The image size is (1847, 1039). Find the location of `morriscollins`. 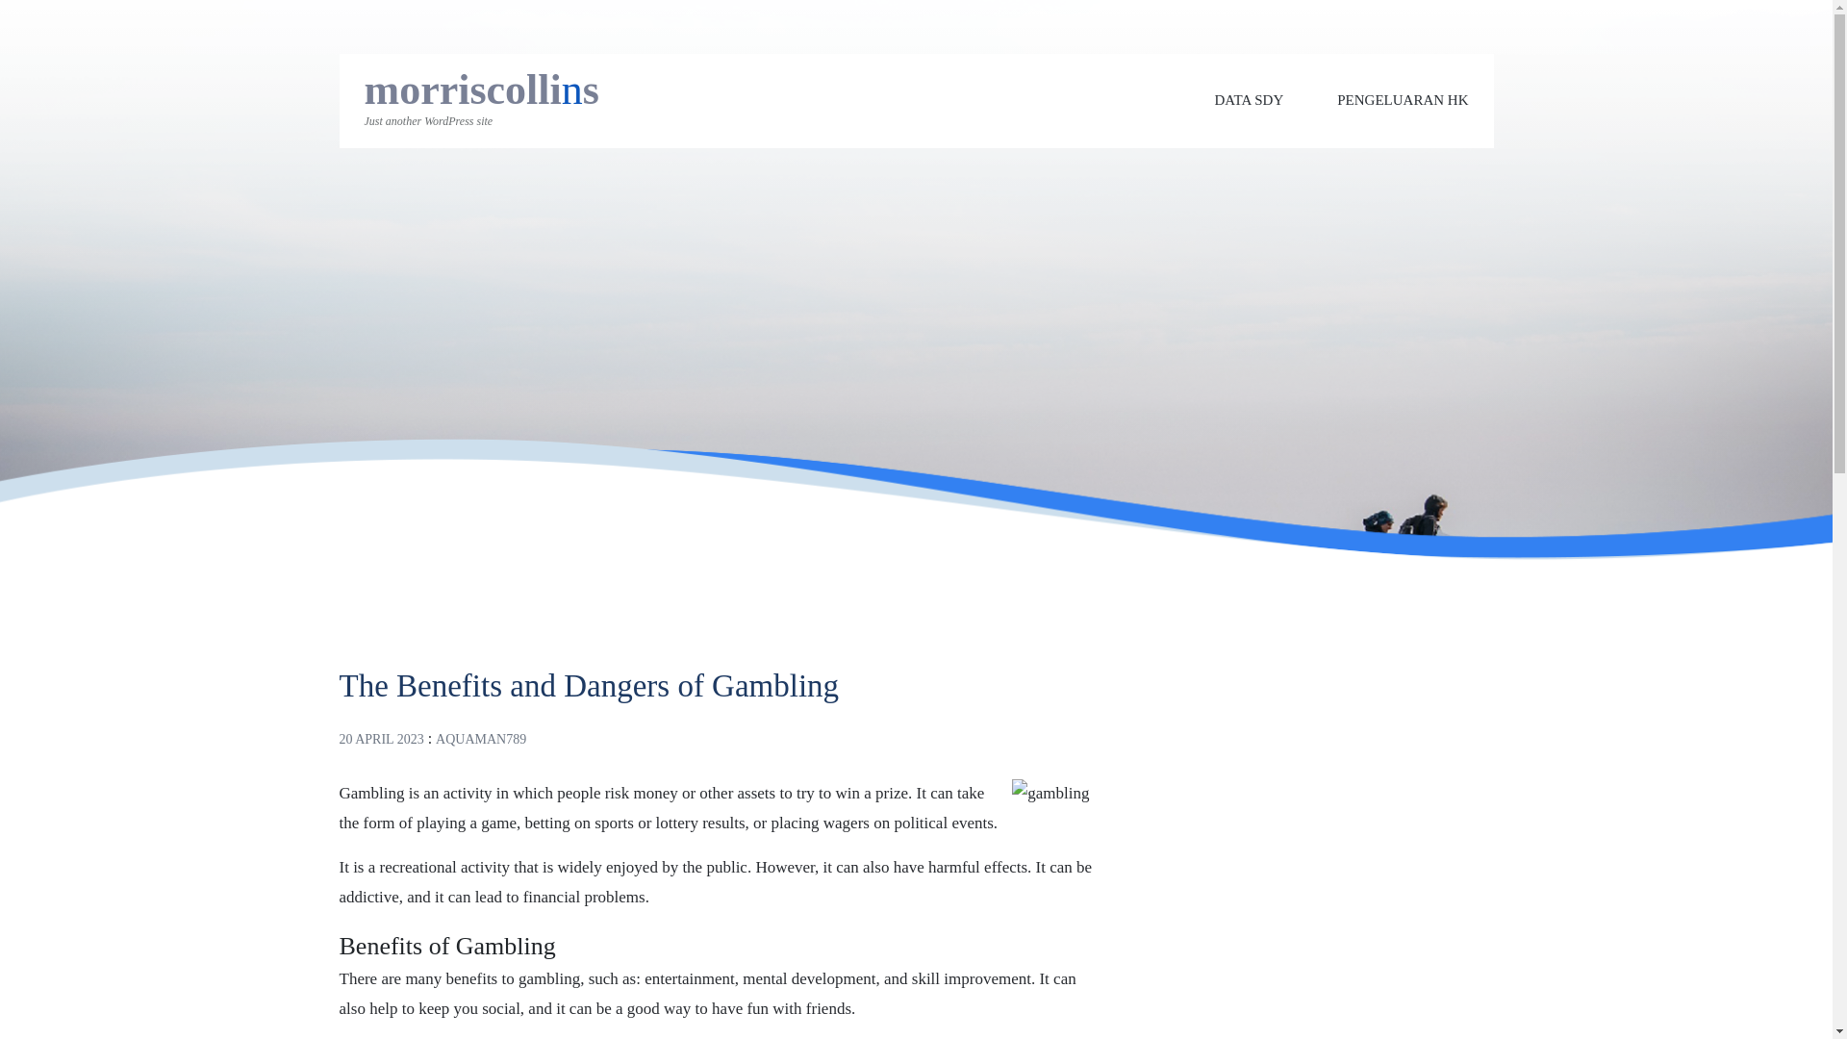

morriscollins is located at coordinates (481, 89).